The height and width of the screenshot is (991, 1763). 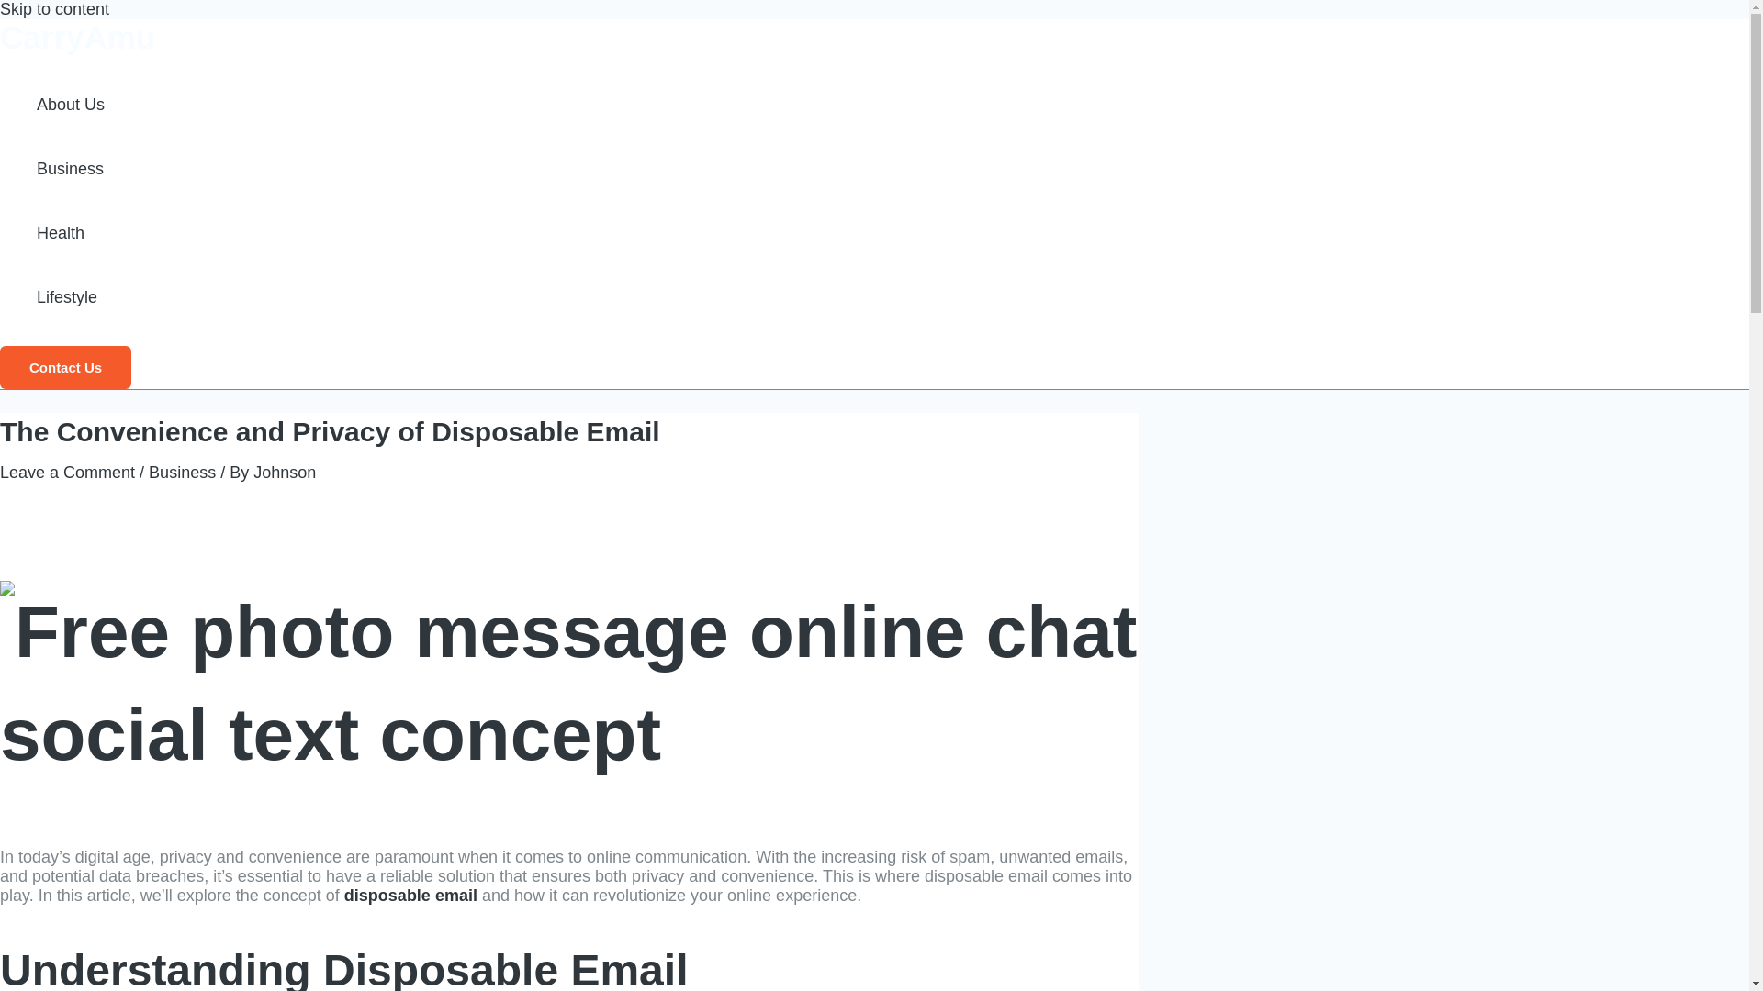 I want to click on Contact Us, so click(x=65, y=367).